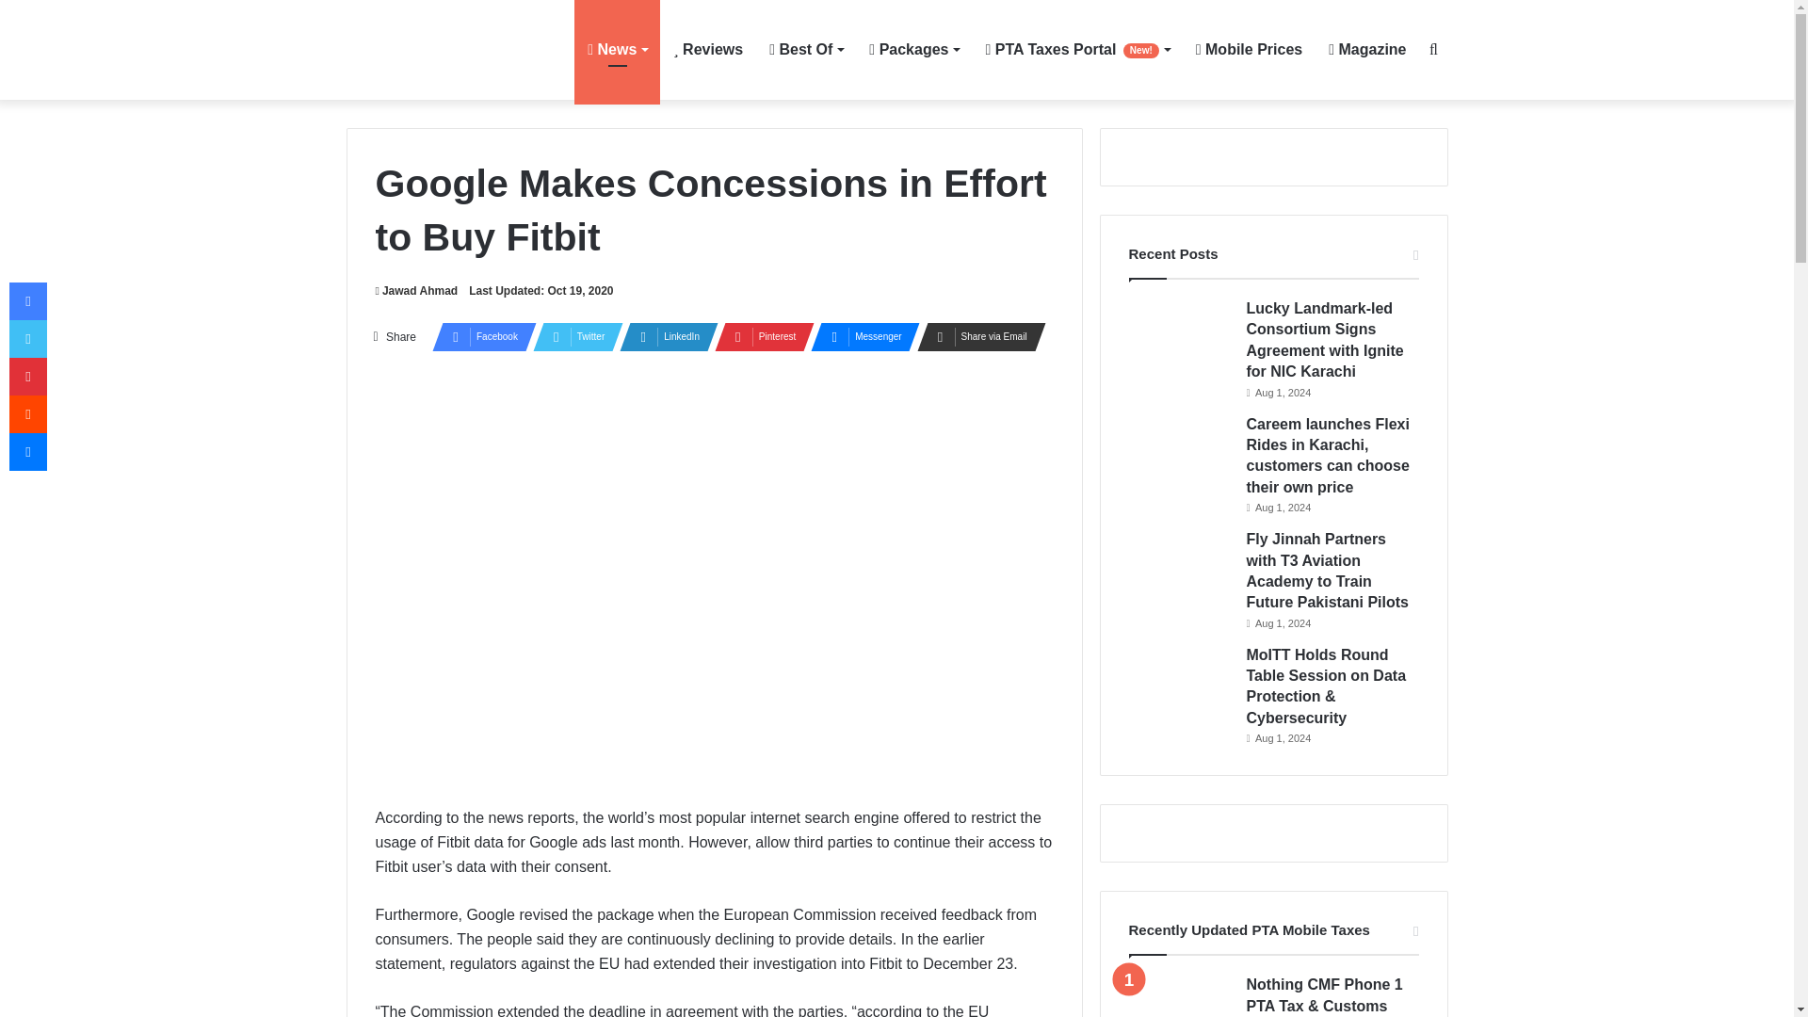  Describe the element at coordinates (1077, 49) in the screenshot. I see `PTA Taxes Portal New!` at that location.